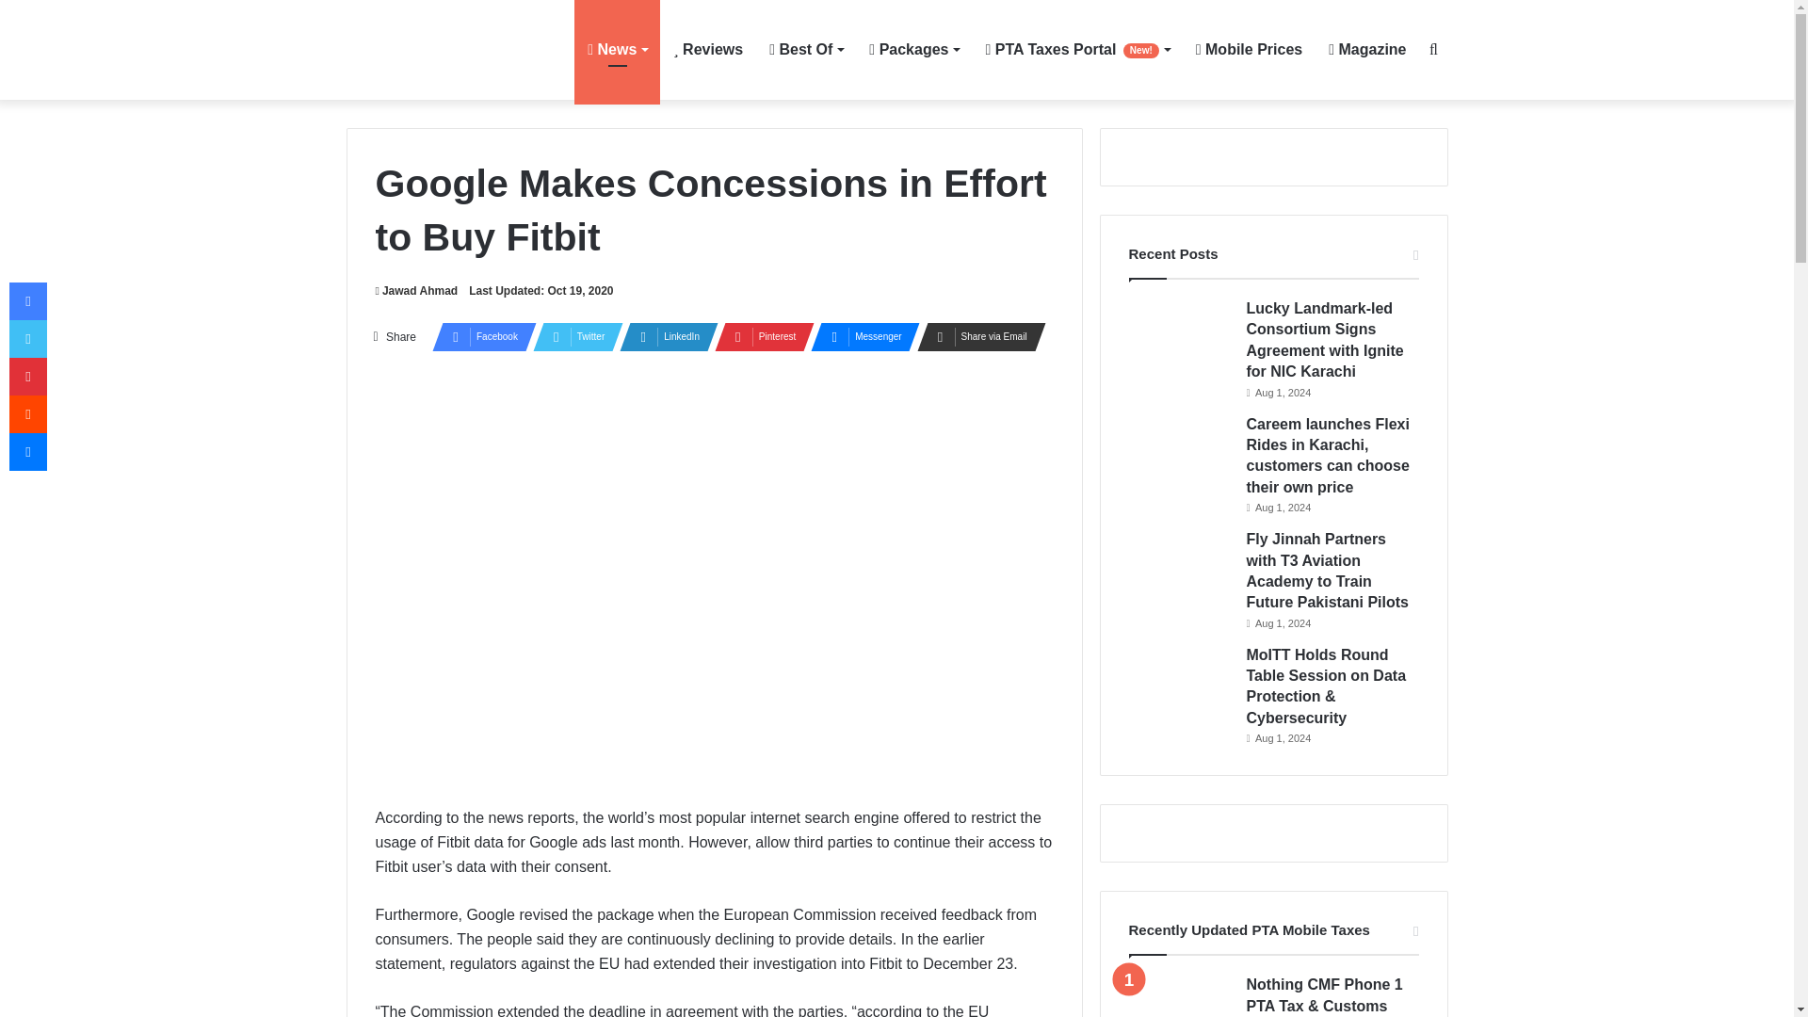  Describe the element at coordinates (1077, 49) in the screenshot. I see `PTA Taxes Portal New!` at that location.